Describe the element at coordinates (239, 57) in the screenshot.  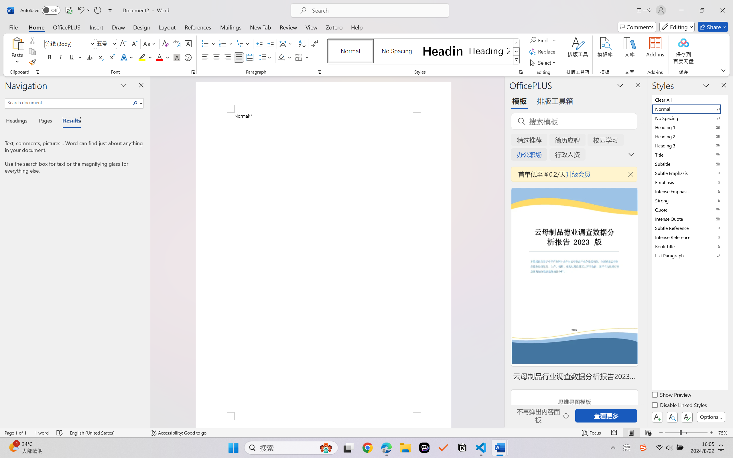
I see `Justify` at that location.